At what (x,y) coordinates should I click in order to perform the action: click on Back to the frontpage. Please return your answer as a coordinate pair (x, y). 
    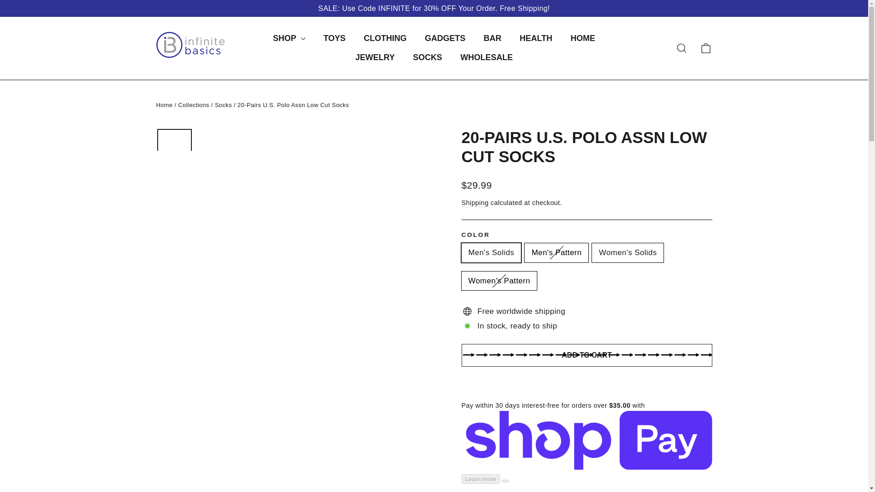
    Looking at the image, I should click on (164, 105).